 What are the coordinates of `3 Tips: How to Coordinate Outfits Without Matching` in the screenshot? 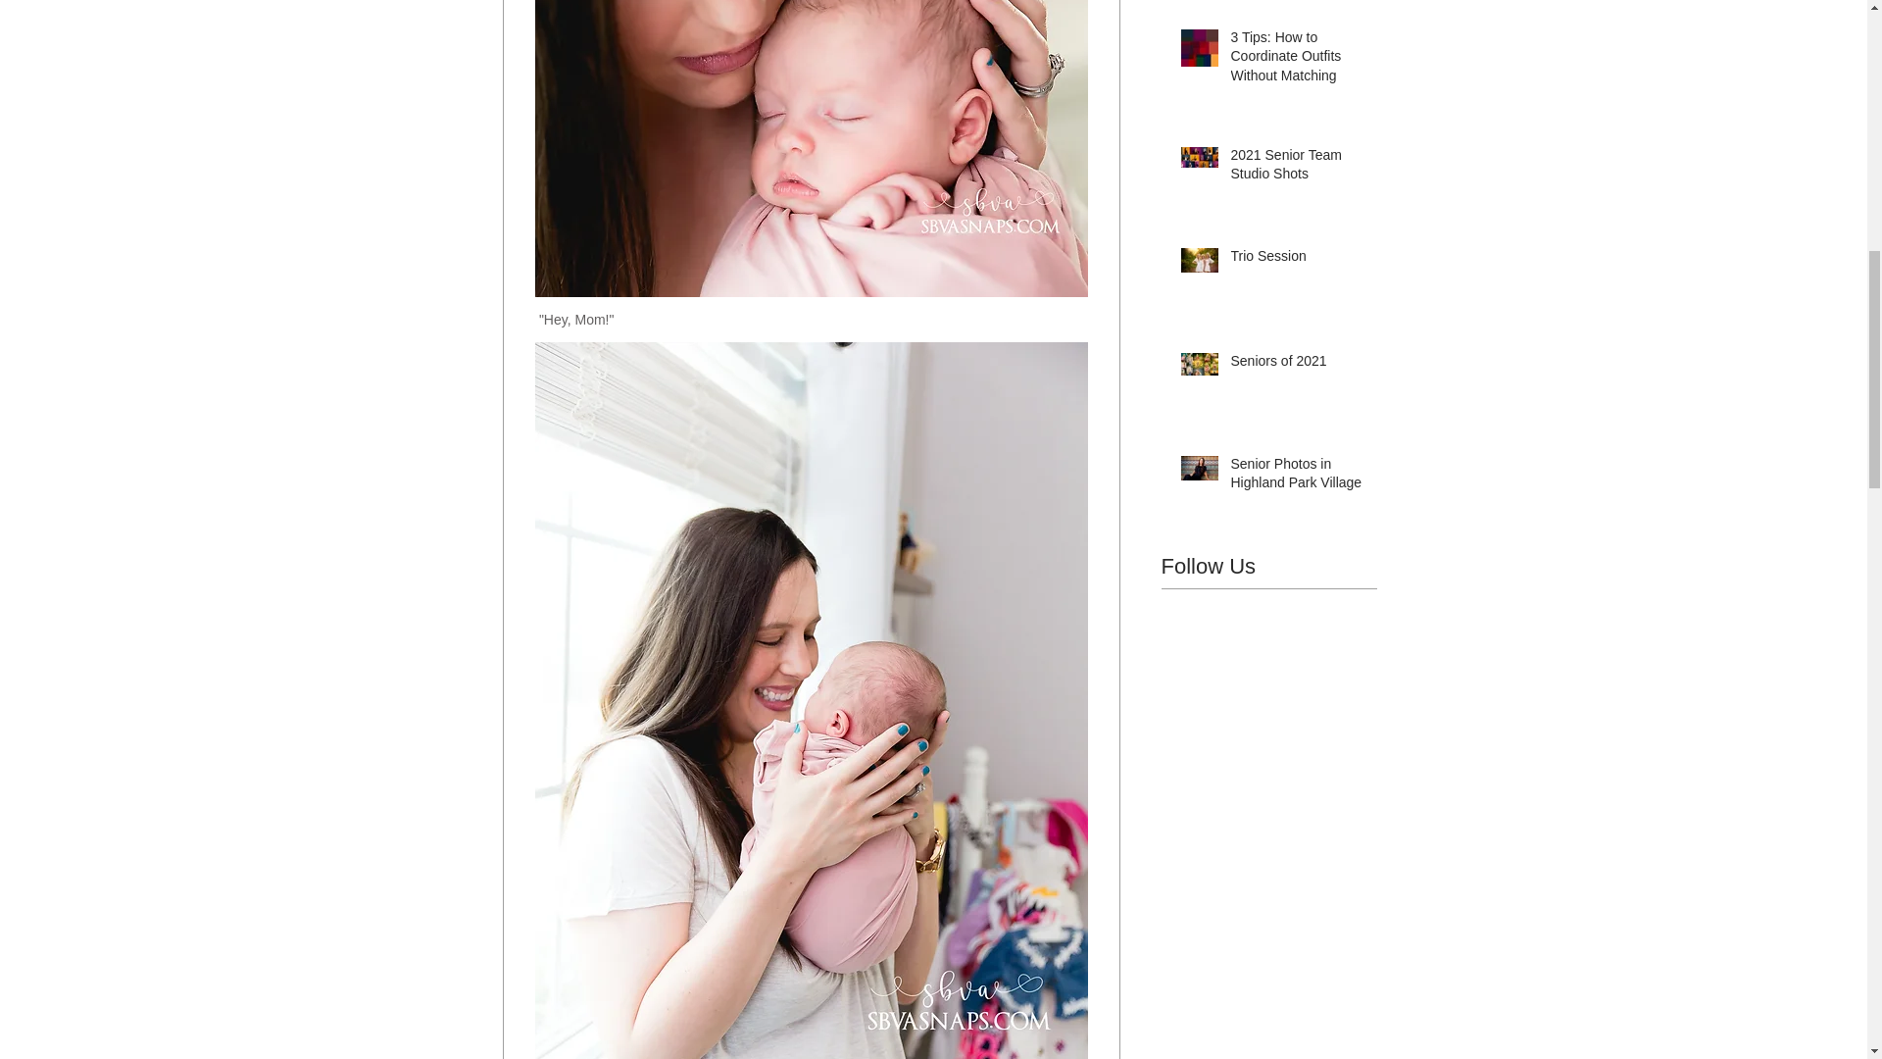 It's located at (1301, 61).